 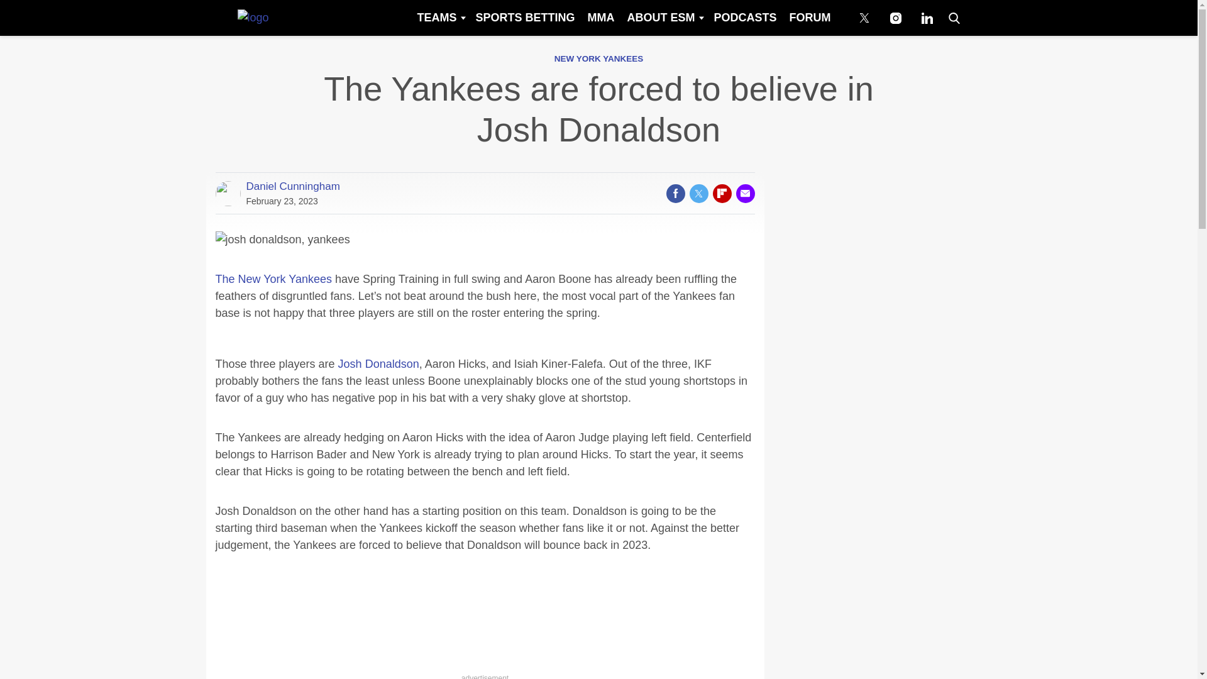 What do you see at coordinates (810, 18) in the screenshot?
I see `FORUM` at bounding box center [810, 18].